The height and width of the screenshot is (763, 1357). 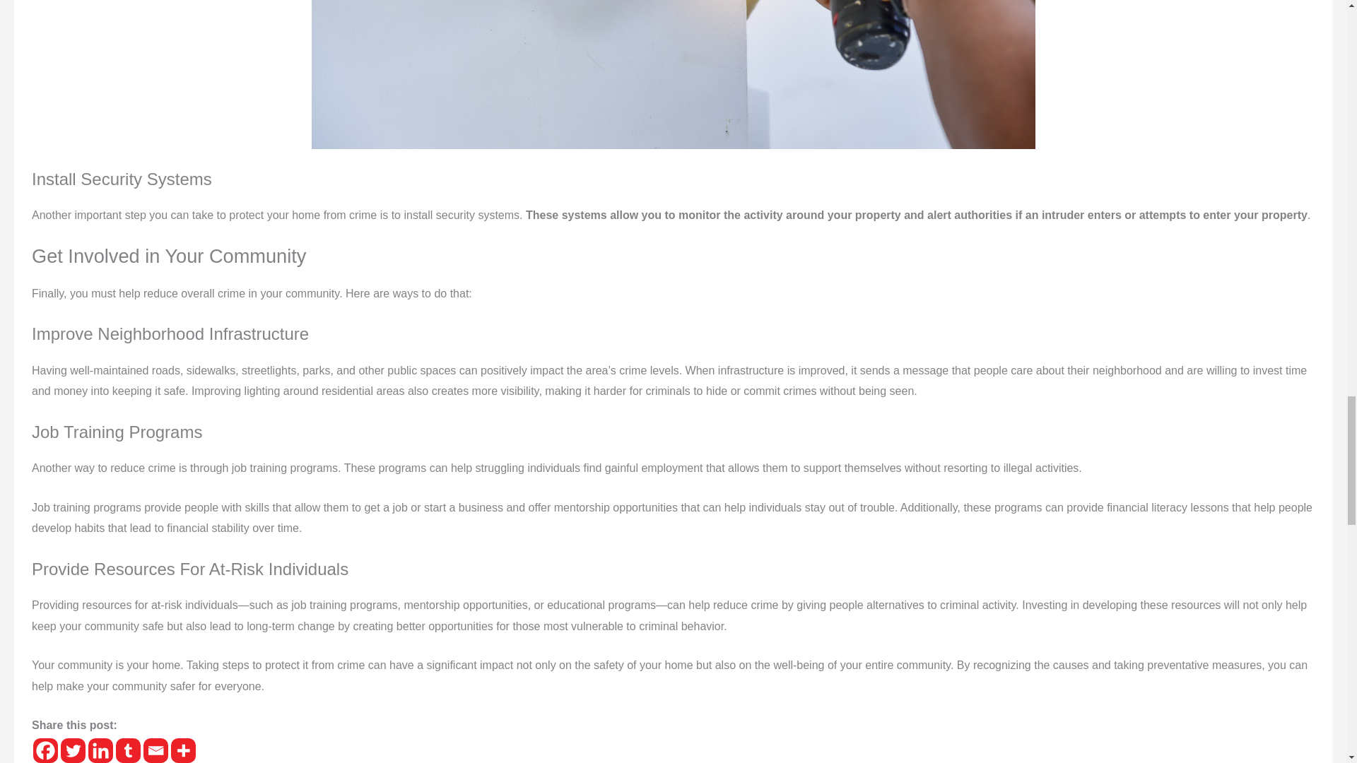 I want to click on CCTV installation, so click(x=672, y=74).